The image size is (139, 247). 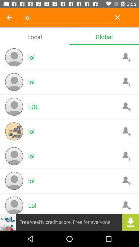 What do you see at coordinates (127, 107) in the screenshot?
I see `add contact` at bounding box center [127, 107].